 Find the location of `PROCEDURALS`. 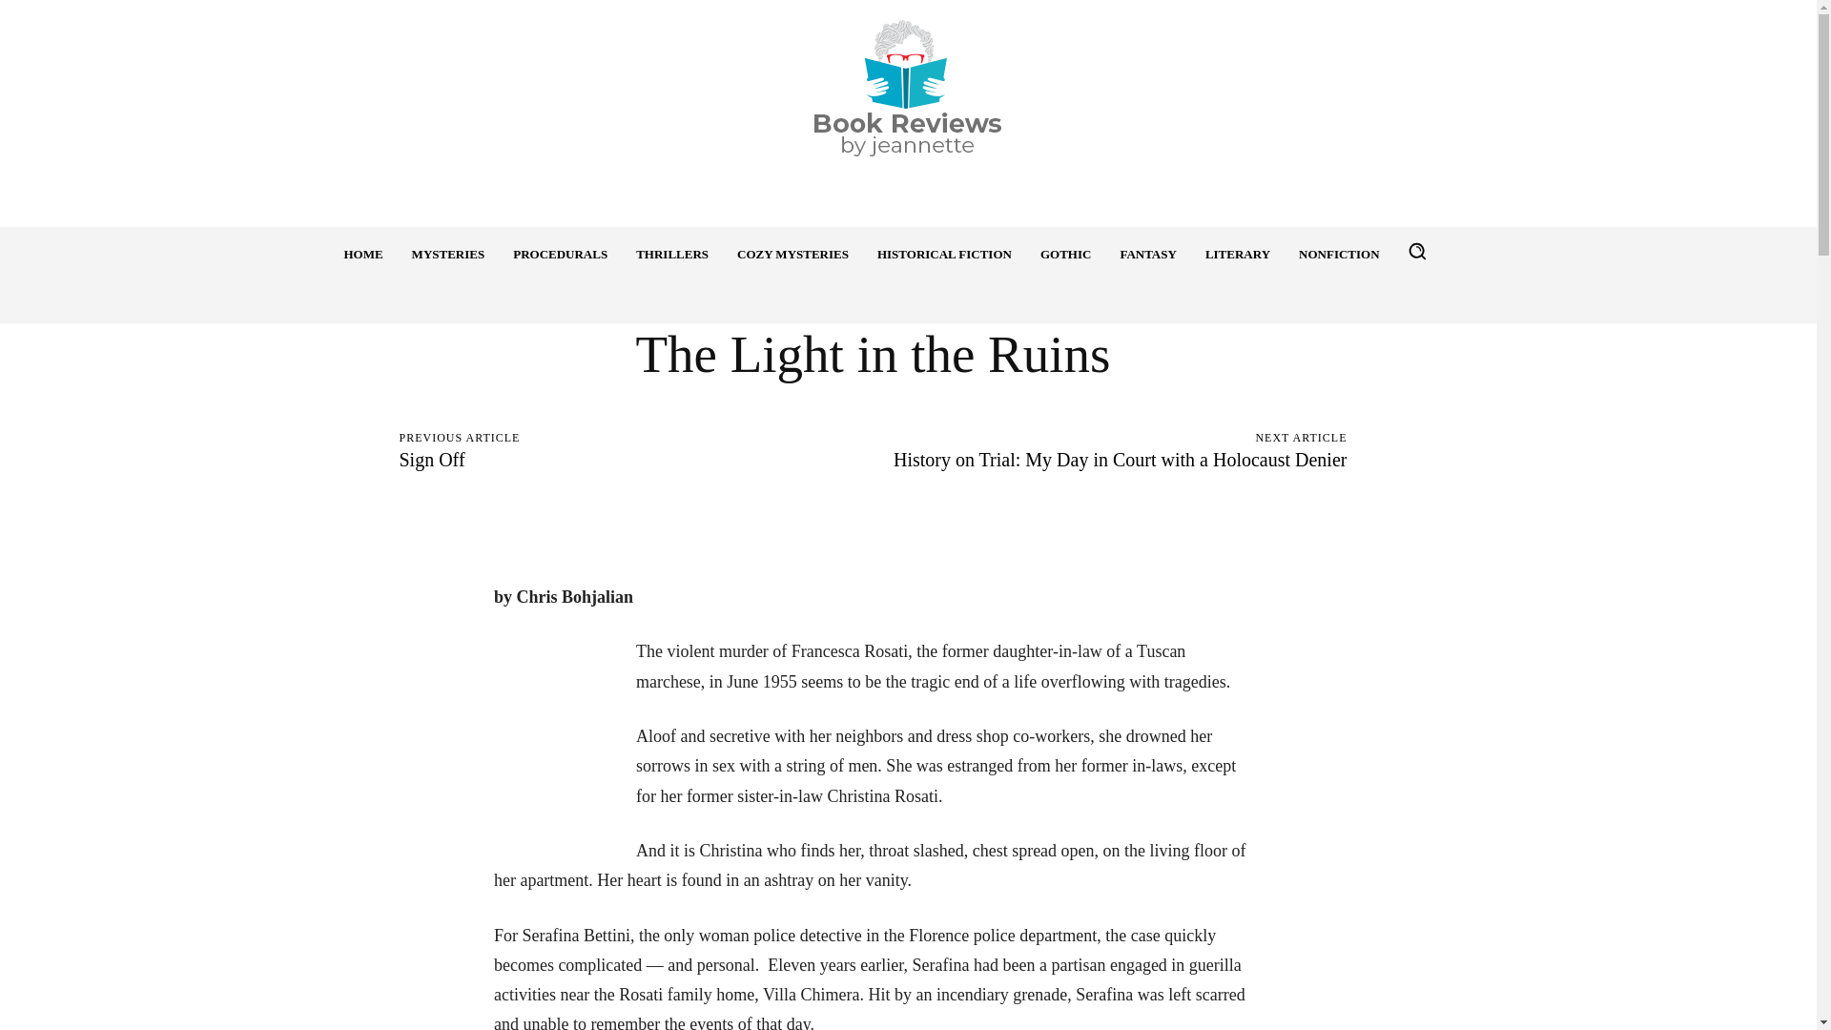

PROCEDURALS is located at coordinates (560, 254).